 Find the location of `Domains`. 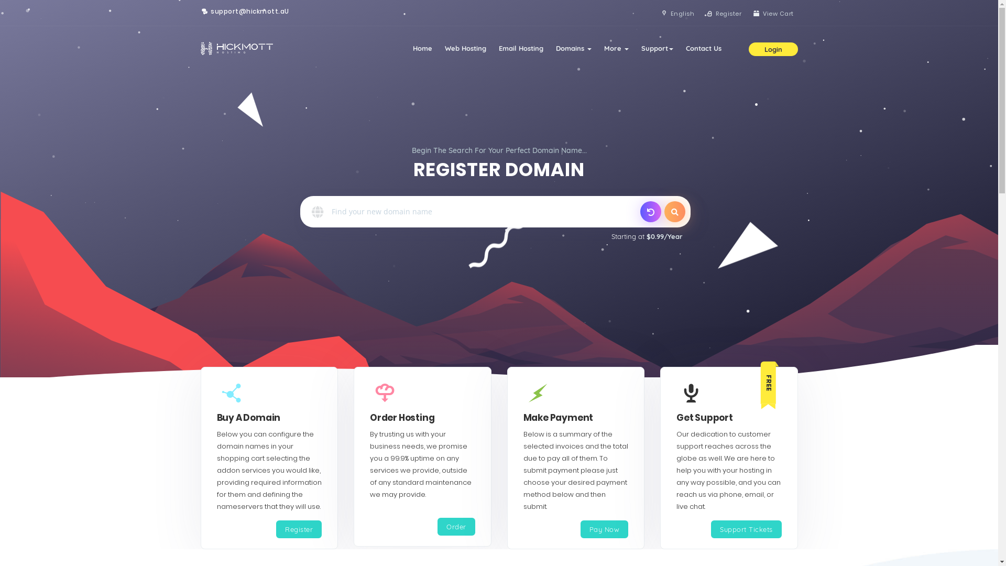

Domains is located at coordinates (573, 48).